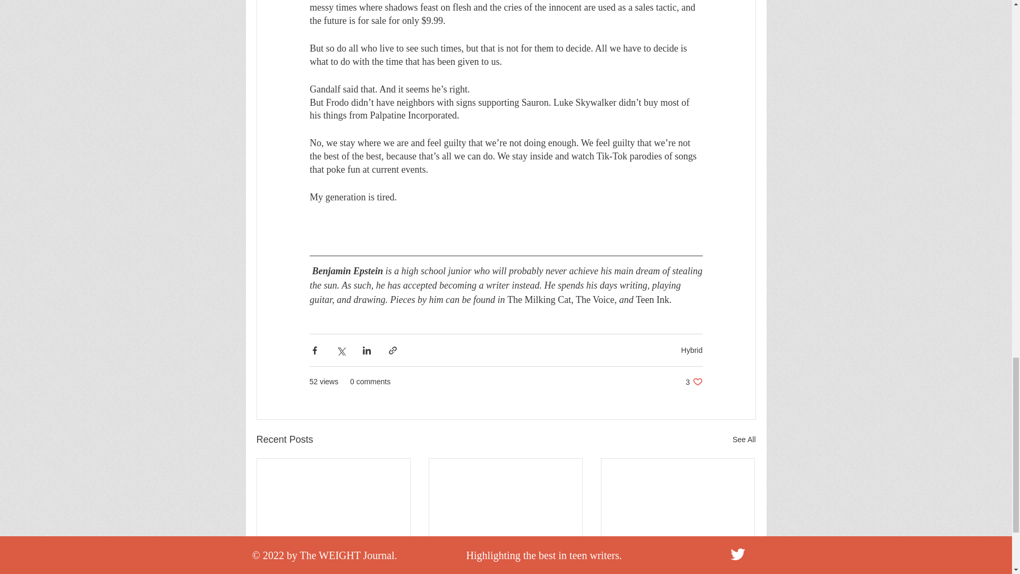 The image size is (1020, 574). I want to click on Back and forth -- hybrid by Medha Gadikere, so click(334, 565).